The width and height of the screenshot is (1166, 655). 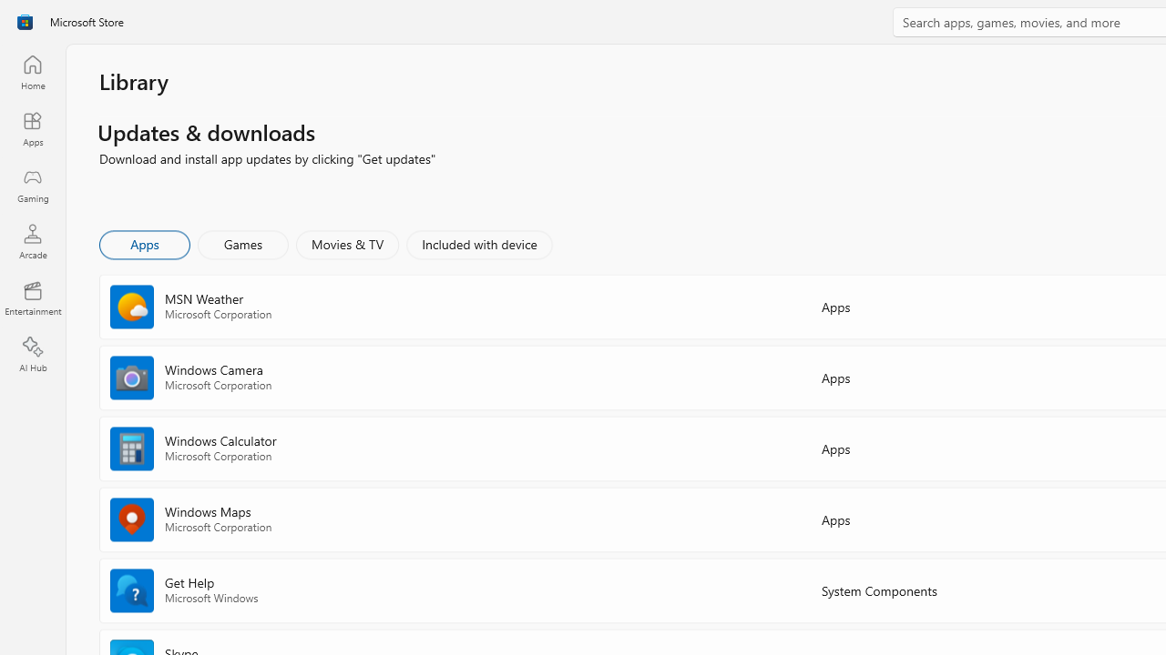 I want to click on Games, so click(x=243, y=244).